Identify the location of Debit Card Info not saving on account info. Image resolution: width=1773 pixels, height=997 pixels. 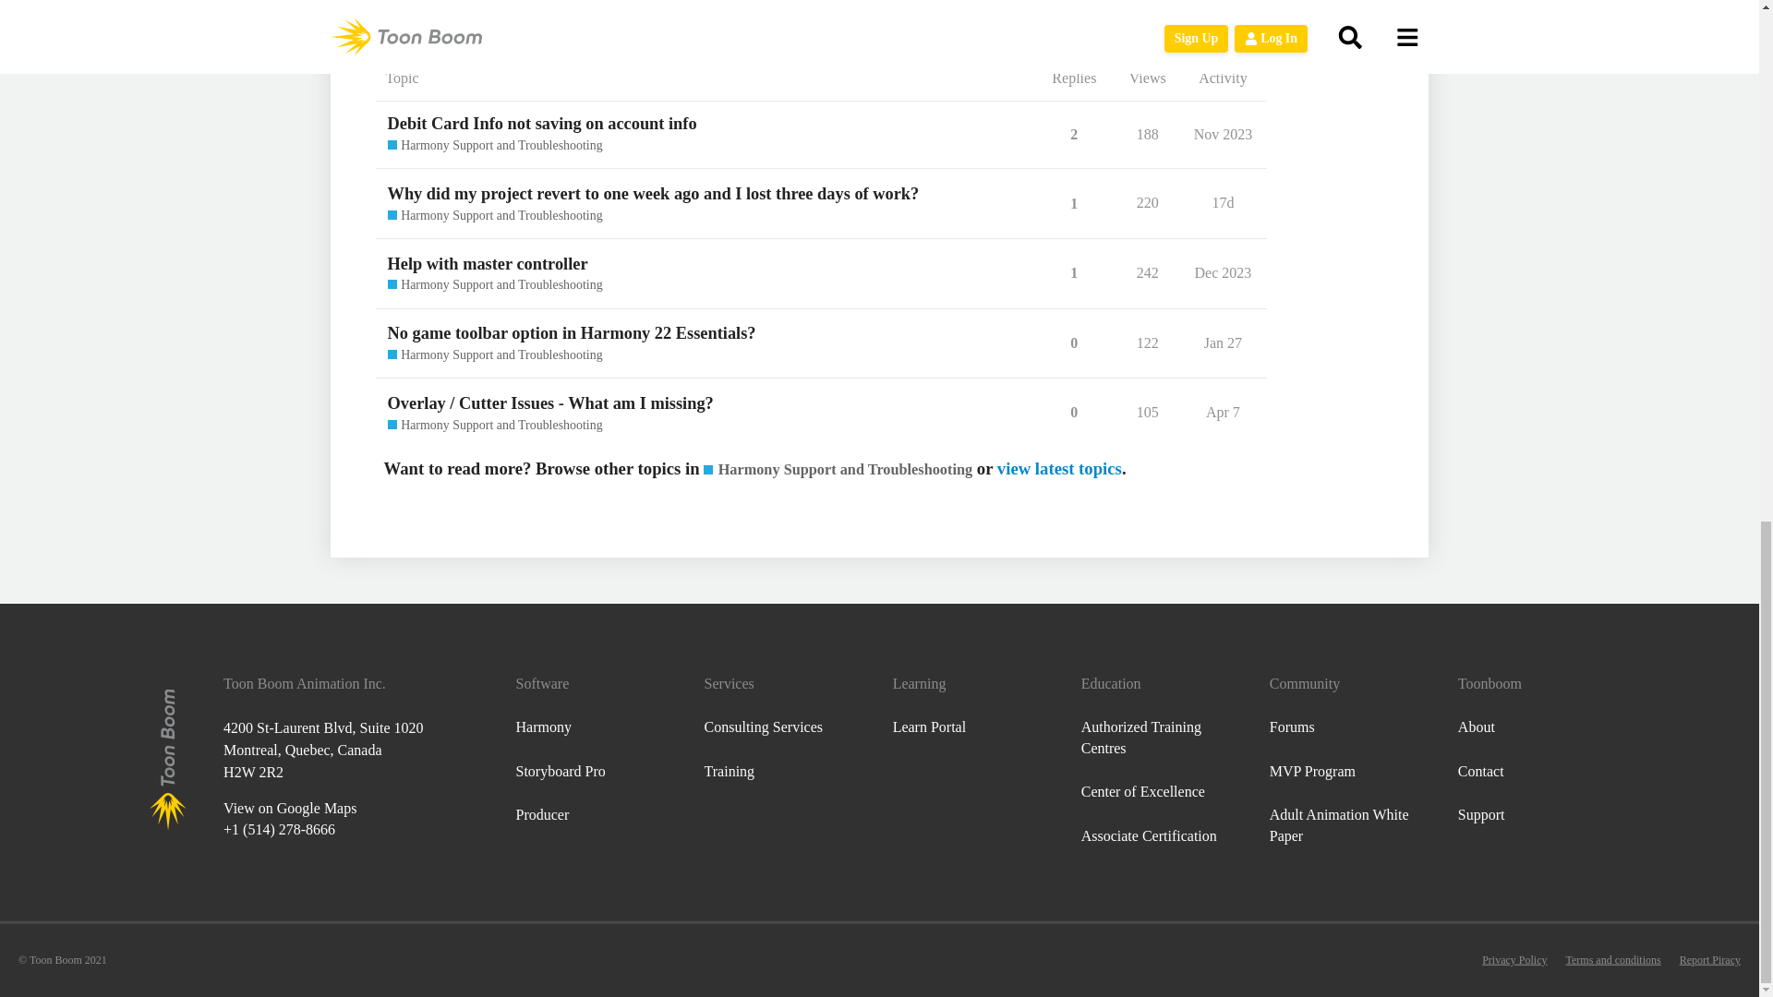
(542, 124).